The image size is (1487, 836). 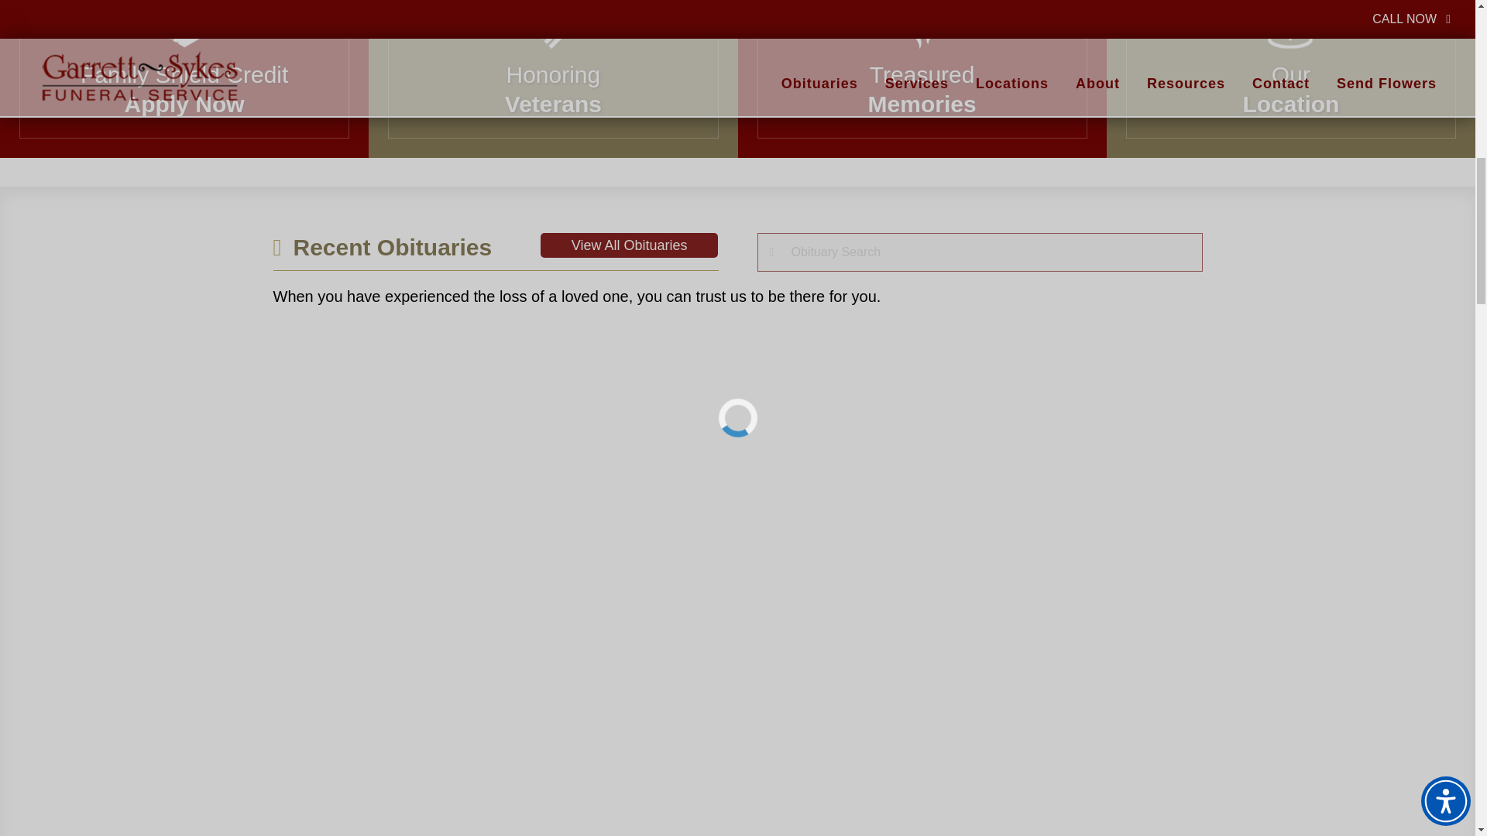 I want to click on Dove icon, so click(x=553, y=24).